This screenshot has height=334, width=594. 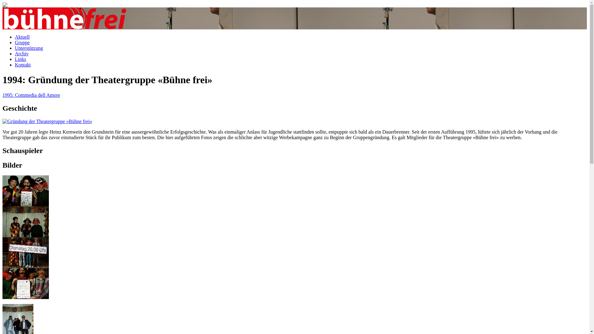 I want to click on Archiv, so click(x=22, y=54).